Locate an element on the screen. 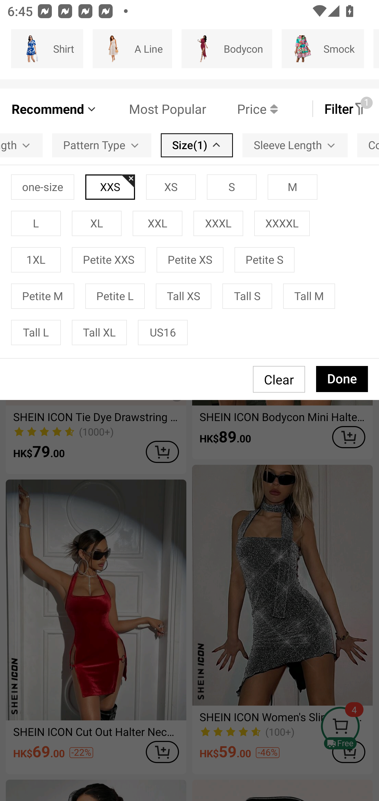 Image resolution: width=379 pixels, height=801 pixels. Price is located at coordinates (242, 109).